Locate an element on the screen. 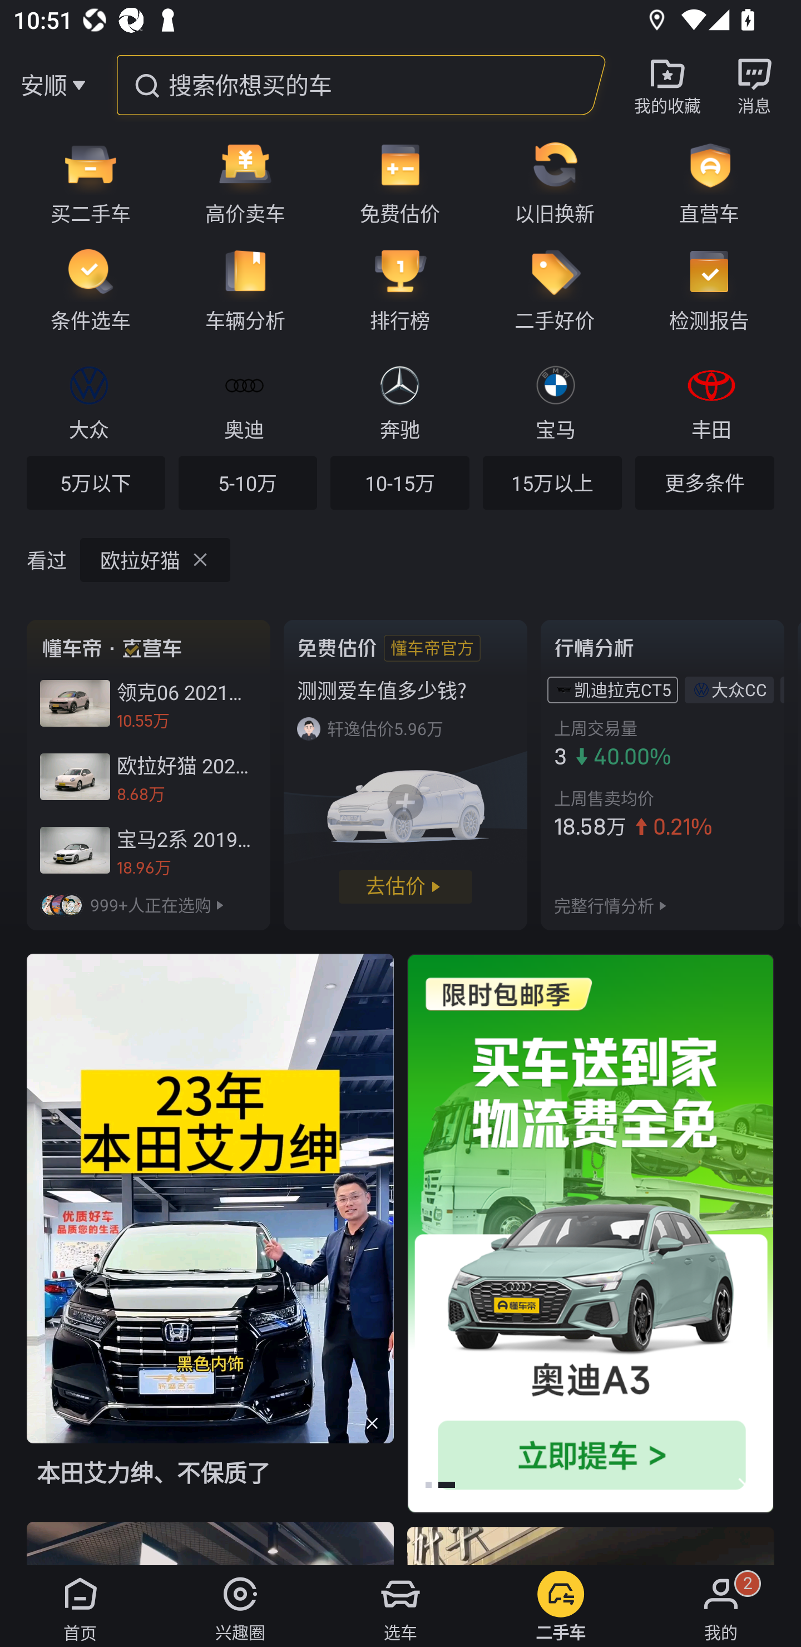  高价卖车 is located at coordinates (245, 181).